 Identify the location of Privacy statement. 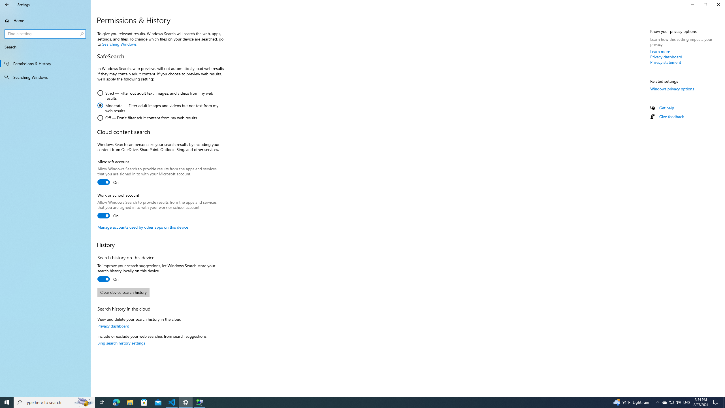
(666, 62).